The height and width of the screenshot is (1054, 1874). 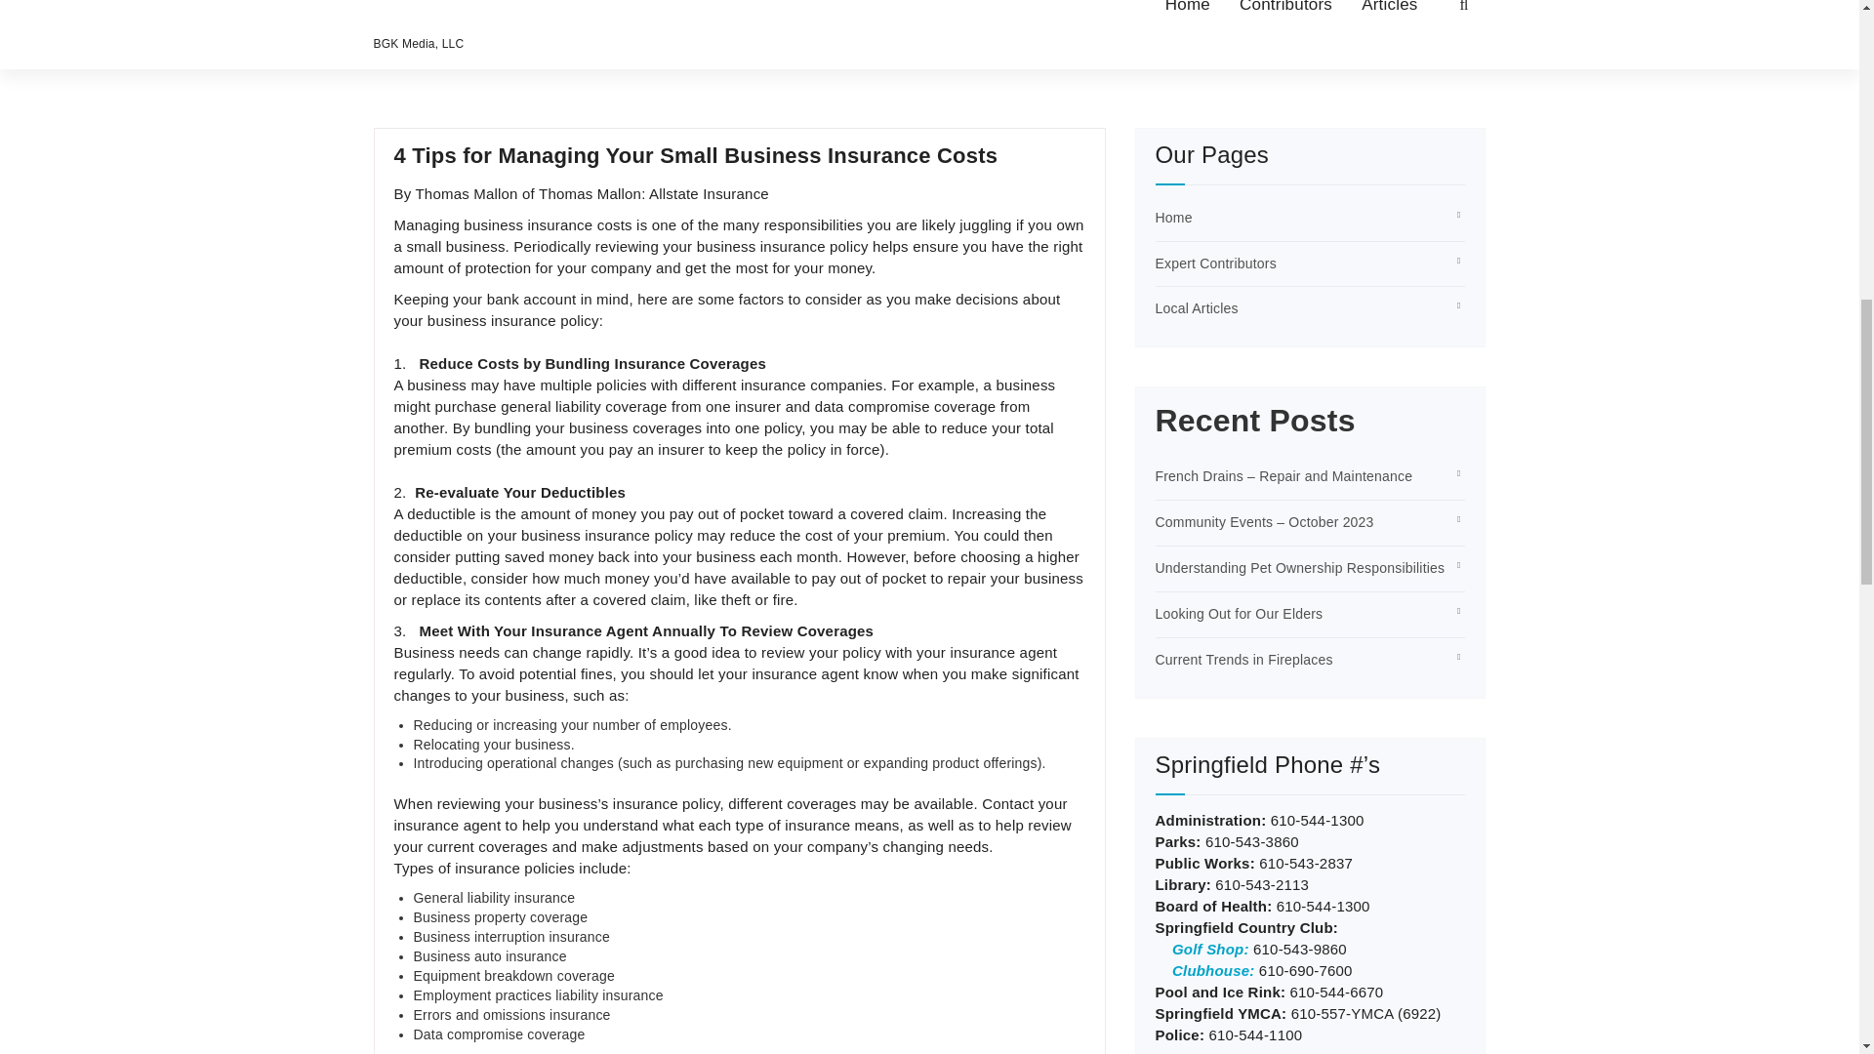 I want to click on Looking Out for Our Elders, so click(x=1240, y=614).